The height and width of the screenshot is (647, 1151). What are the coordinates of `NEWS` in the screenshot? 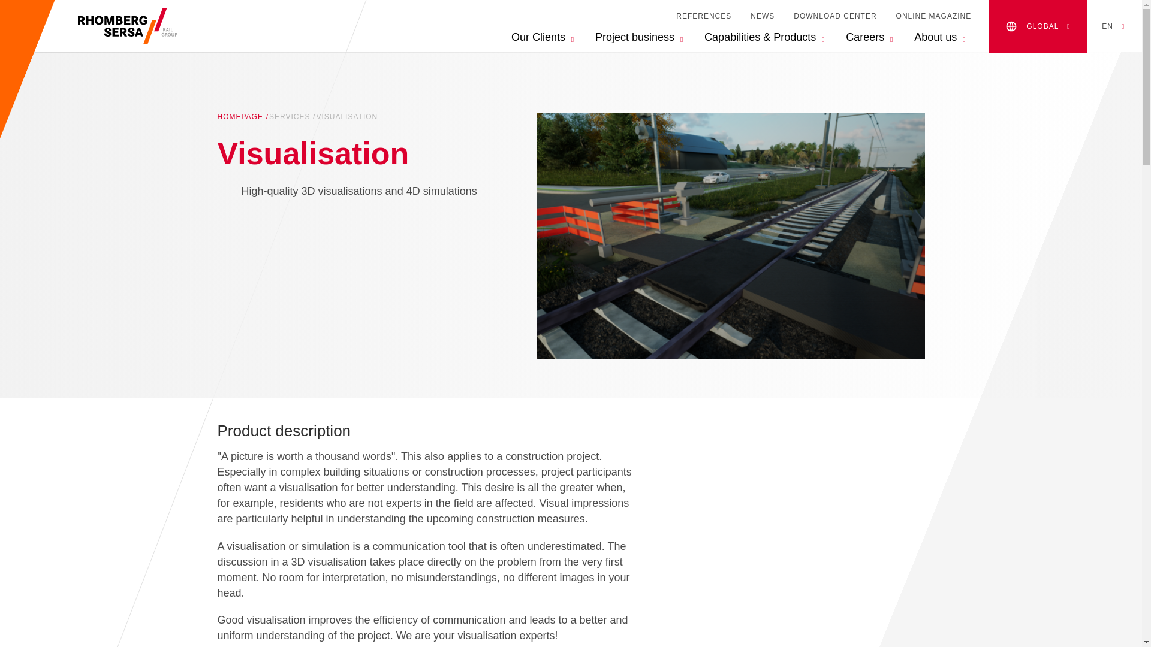 It's located at (763, 16).